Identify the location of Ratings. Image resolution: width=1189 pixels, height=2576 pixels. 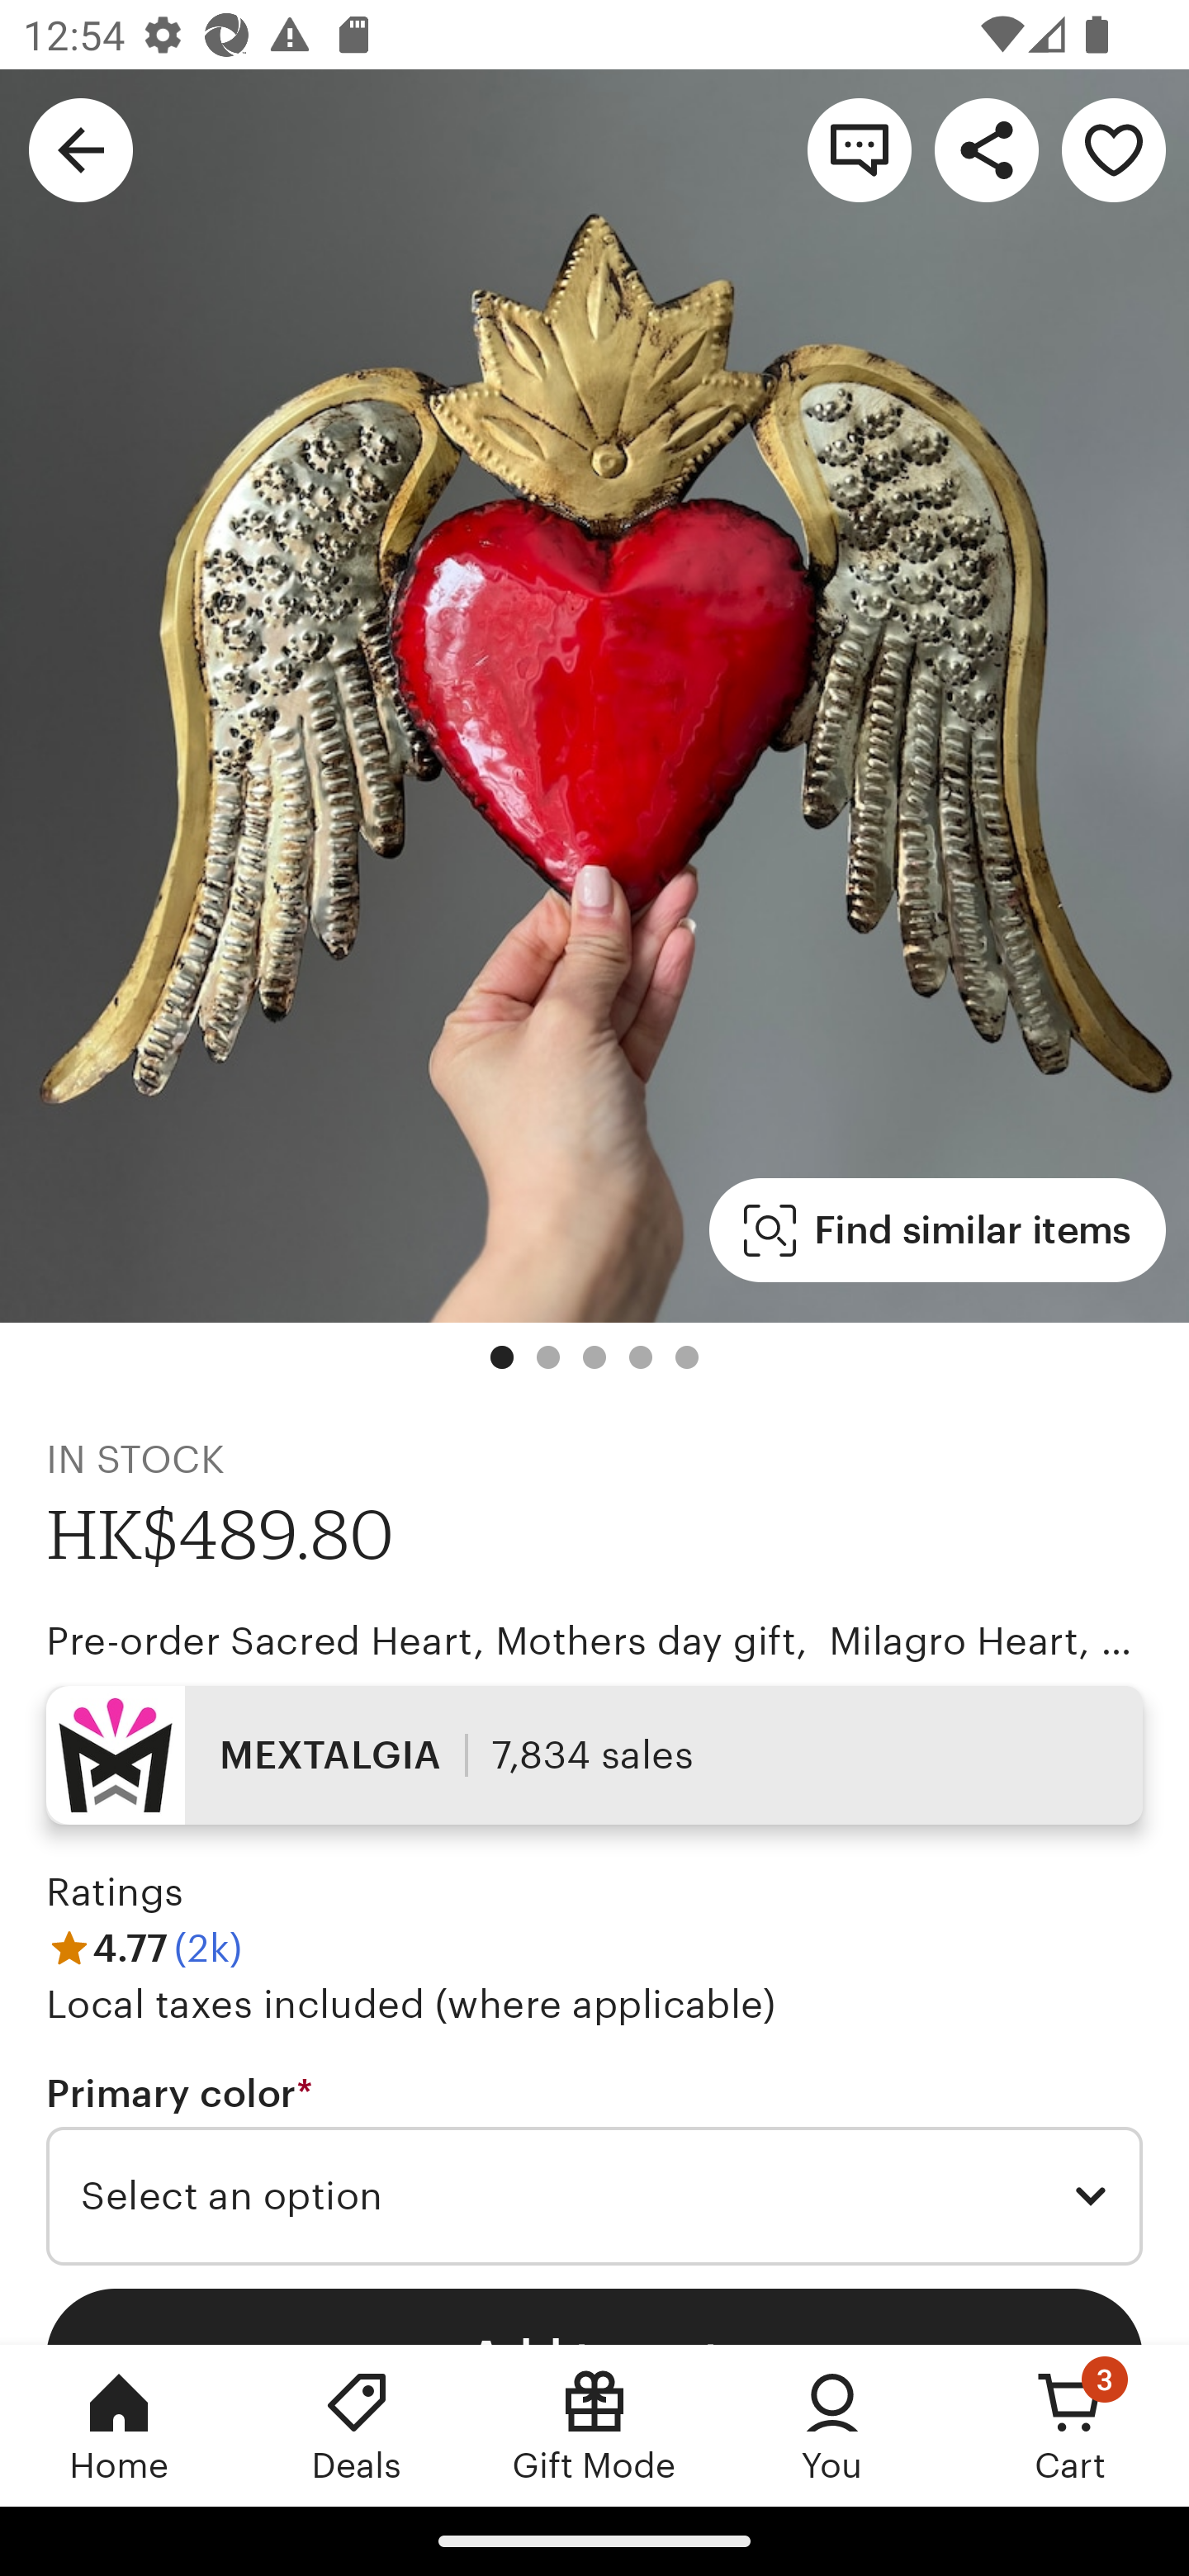
(116, 1892).